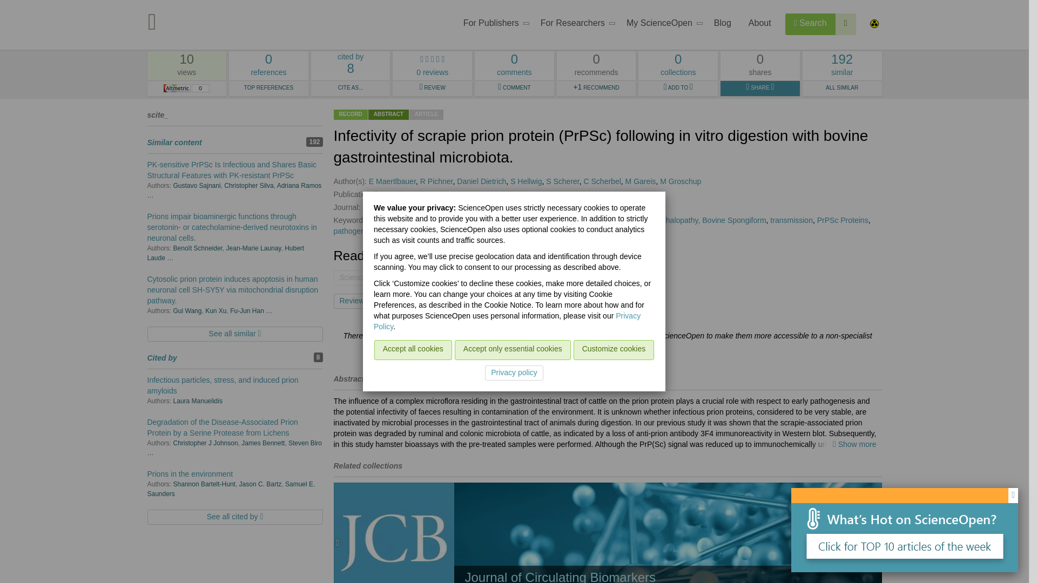  Describe the element at coordinates (846, 24) in the screenshot. I see `Advanced search` at that location.